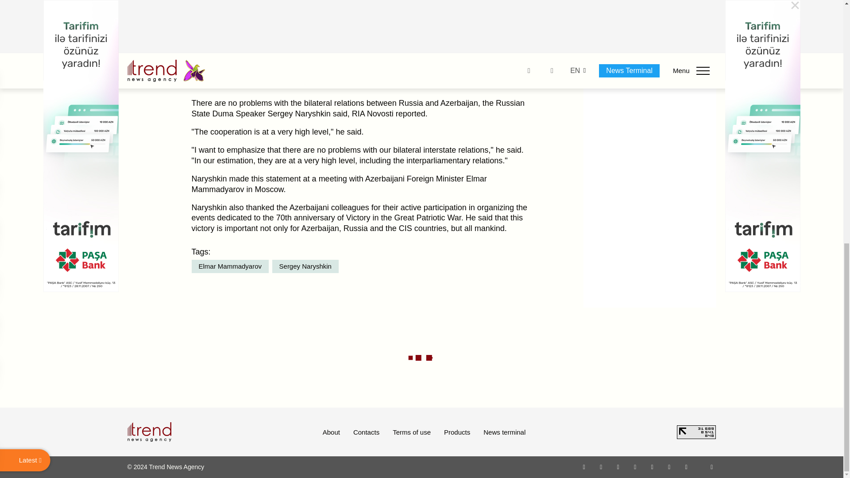 The height and width of the screenshot is (478, 850). I want to click on Telegram, so click(653, 466).